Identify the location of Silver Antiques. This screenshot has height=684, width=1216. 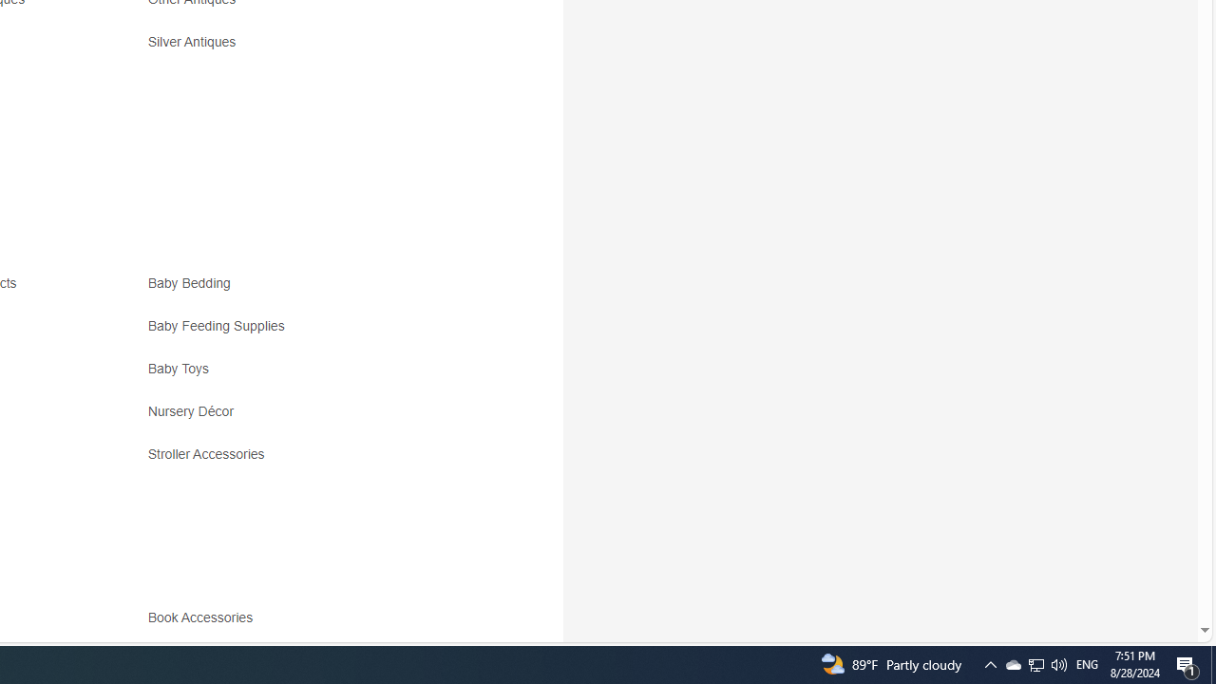
(315, 48).